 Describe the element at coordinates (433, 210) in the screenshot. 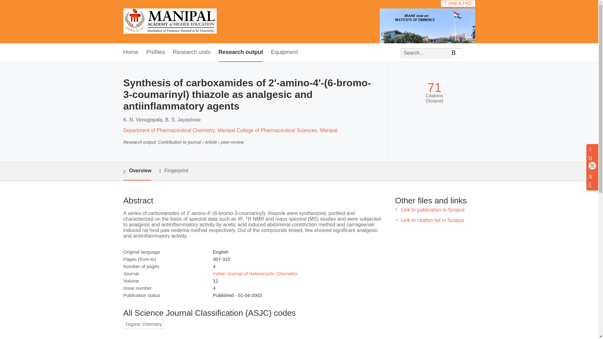

I see `Link to publication in Scopus` at that location.